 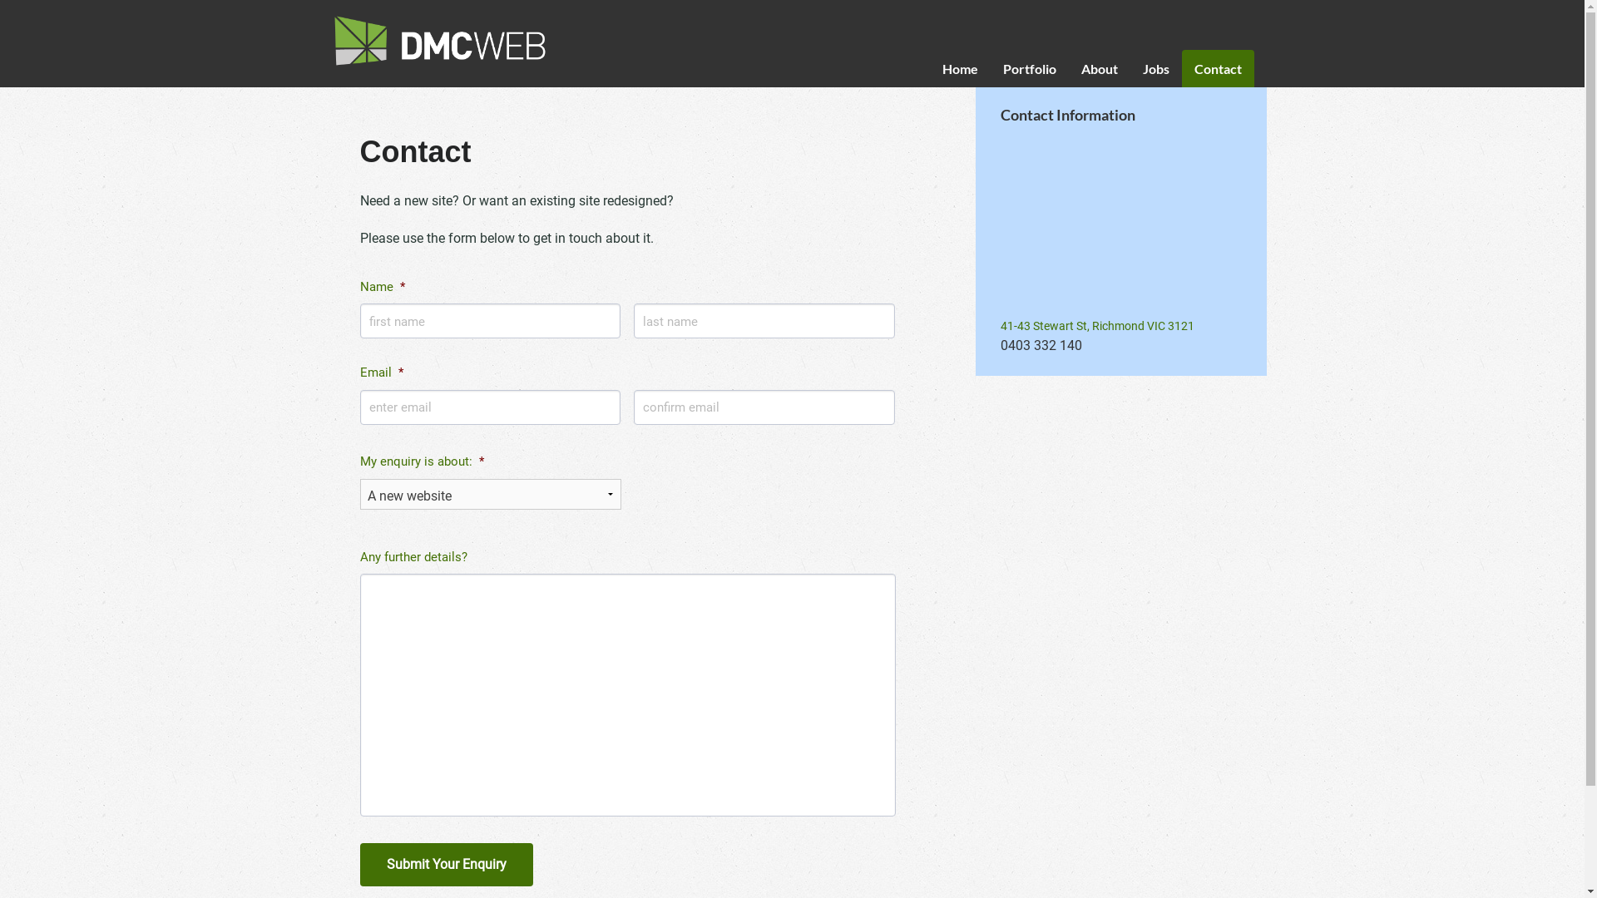 What do you see at coordinates (960, 68) in the screenshot?
I see `Home` at bounding box center [960, 68].